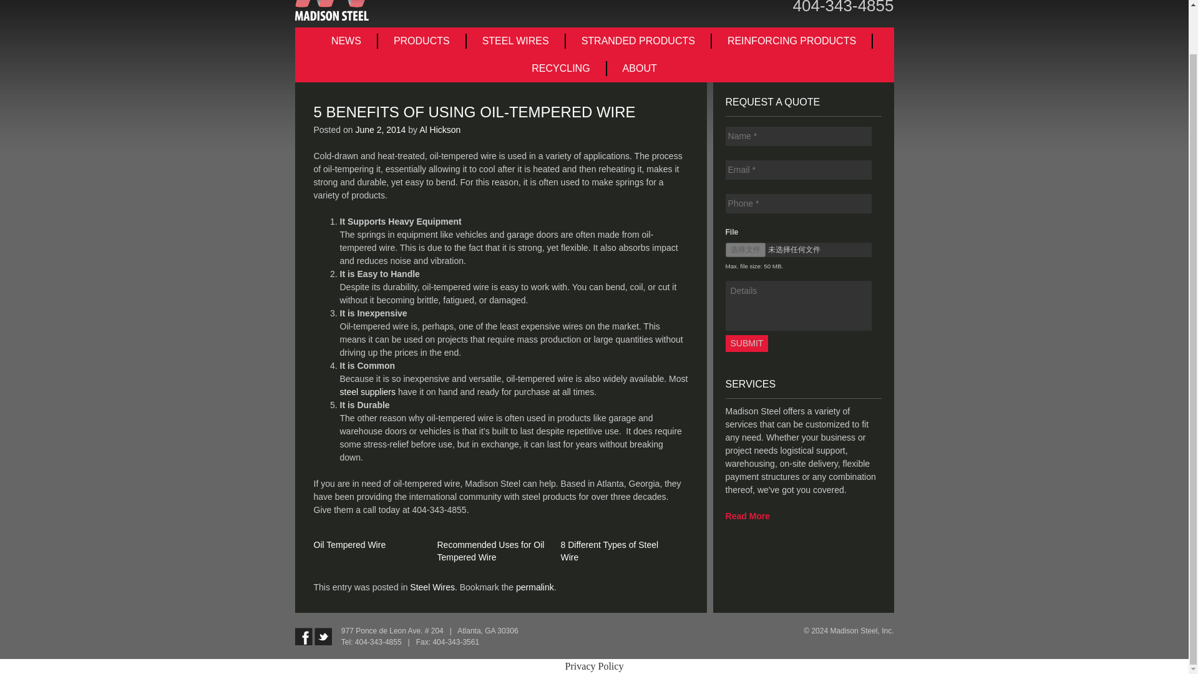 The image size is (1198, 674). What do you see at coordinates (439, 130) in the screenshot?
I see `Al Hickson` at bounding box center [439, 130].